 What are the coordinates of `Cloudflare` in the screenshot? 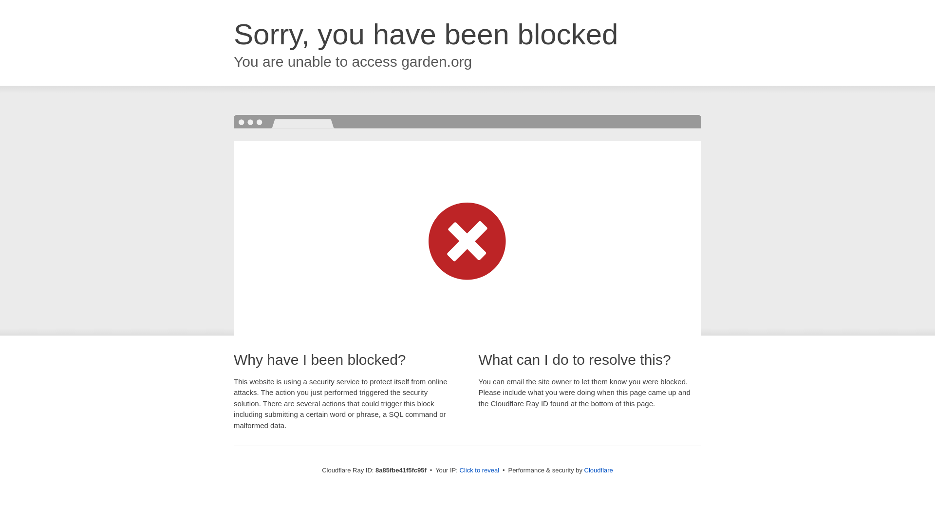 It's located at (599, 470).